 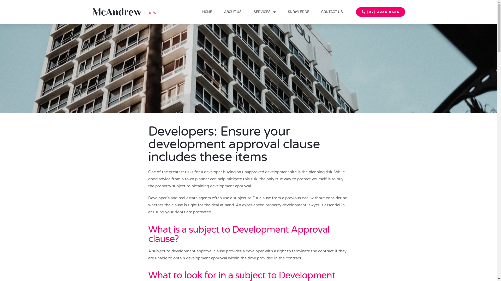 What do you see at coordinates (332, 12) in the screenshot?
I see `CONTACT US` at bounding box center [332, 12].